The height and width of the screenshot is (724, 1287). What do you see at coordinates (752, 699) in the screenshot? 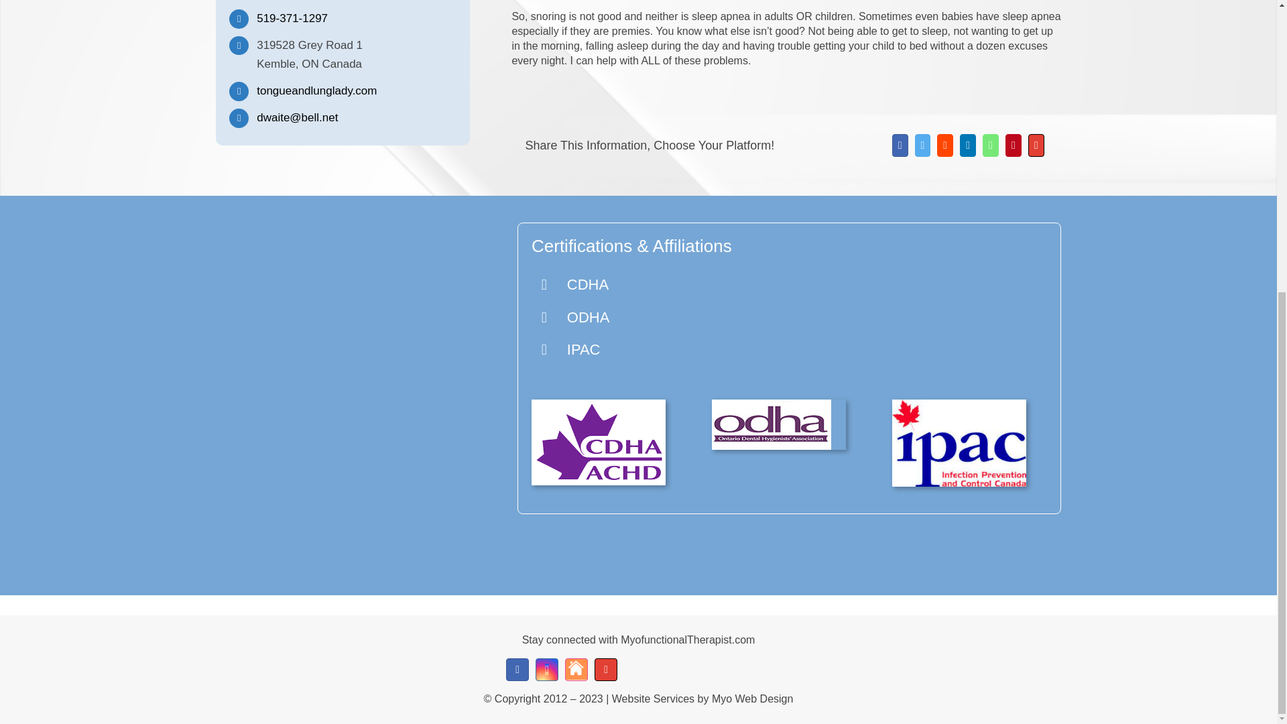
I see `Myo Web Design` at bounding box center [752, 699].